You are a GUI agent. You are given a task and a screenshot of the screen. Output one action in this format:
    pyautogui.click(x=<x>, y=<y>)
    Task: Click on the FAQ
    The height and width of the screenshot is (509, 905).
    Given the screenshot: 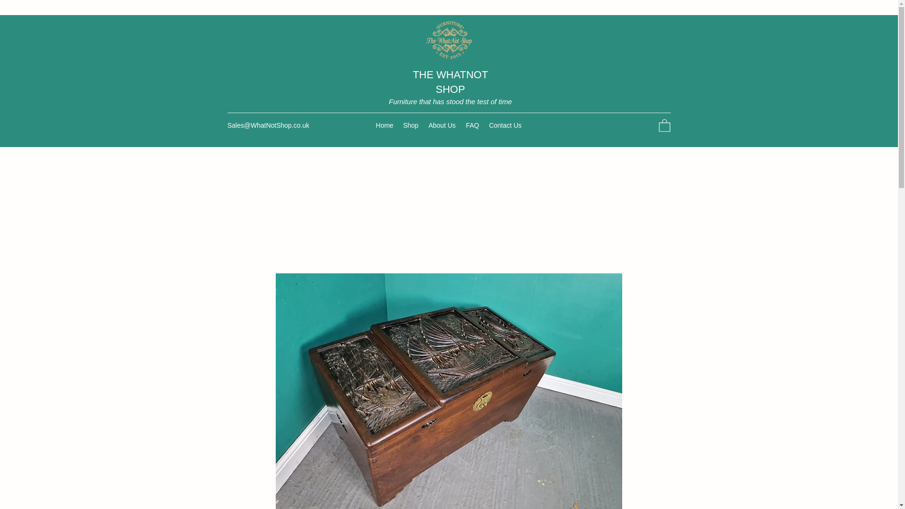 What is the action you would take?
    pyautogui.click(x=472, y=125)
    